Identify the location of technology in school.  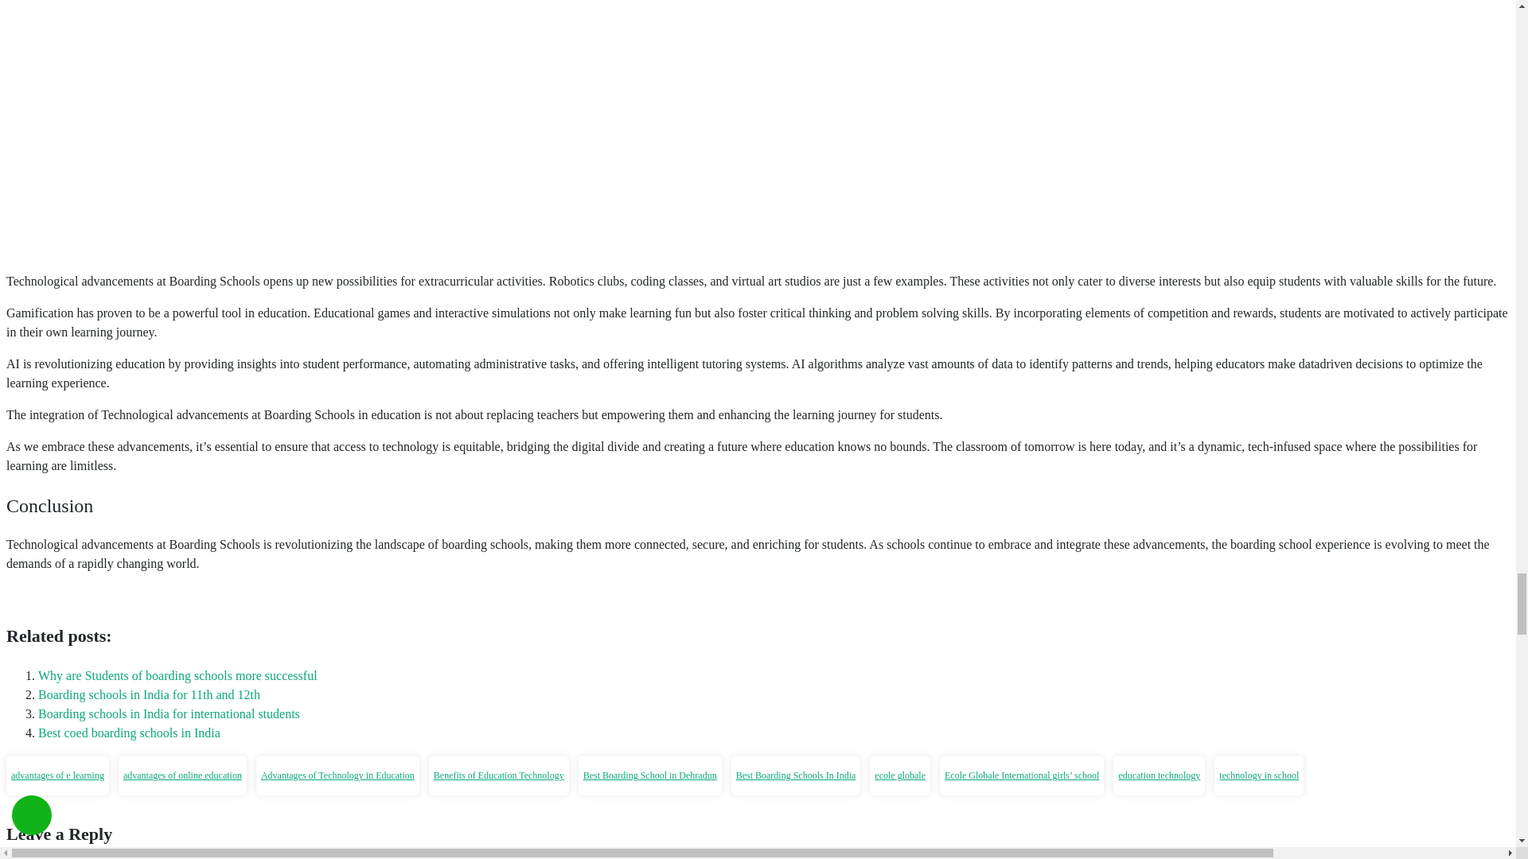
(1259, 775).